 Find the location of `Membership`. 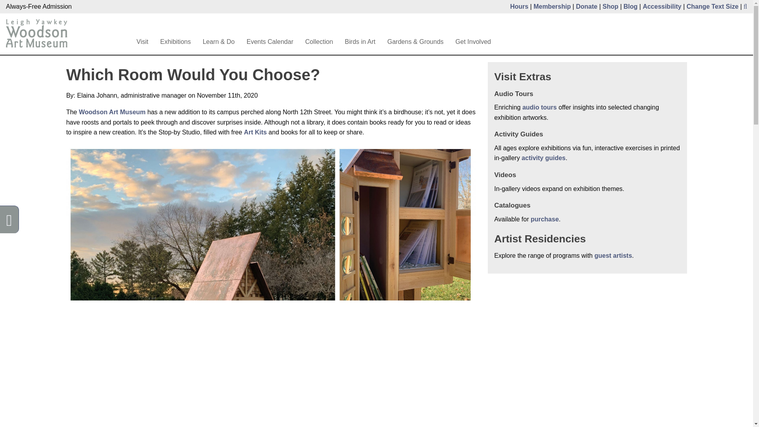

Membership is located at coordinates (552, 6).